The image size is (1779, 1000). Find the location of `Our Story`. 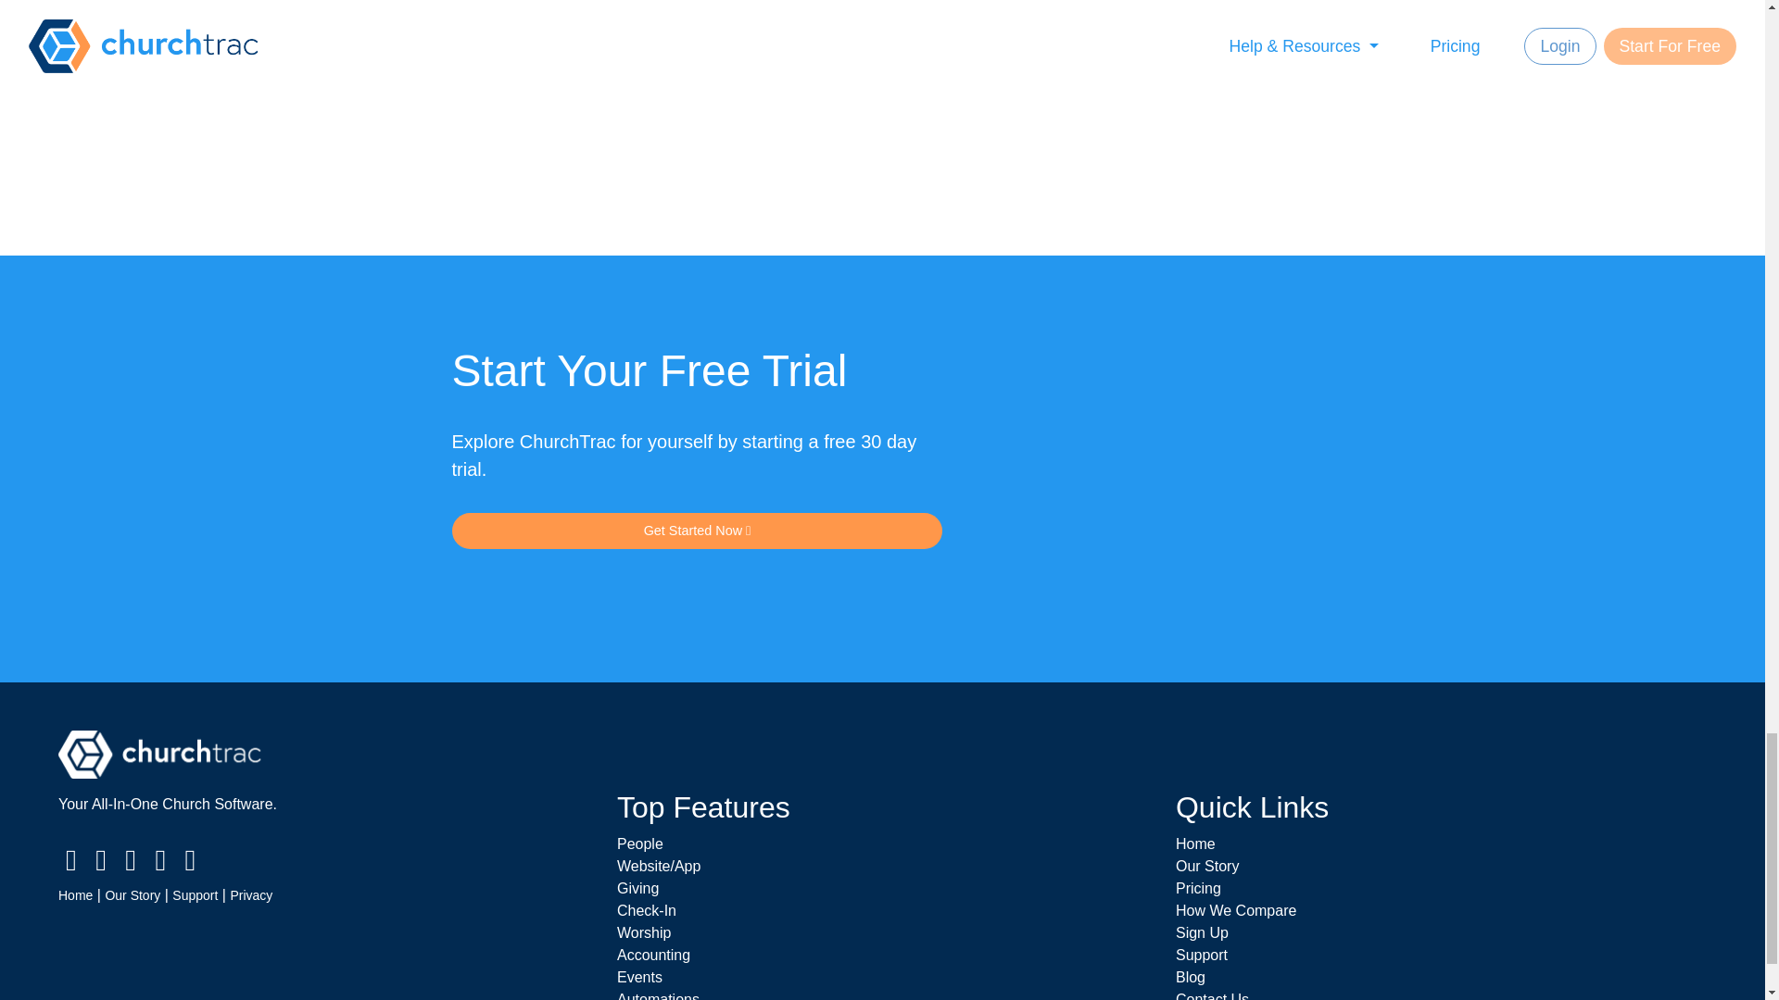

Our Story is located at coordinates (132, 895).